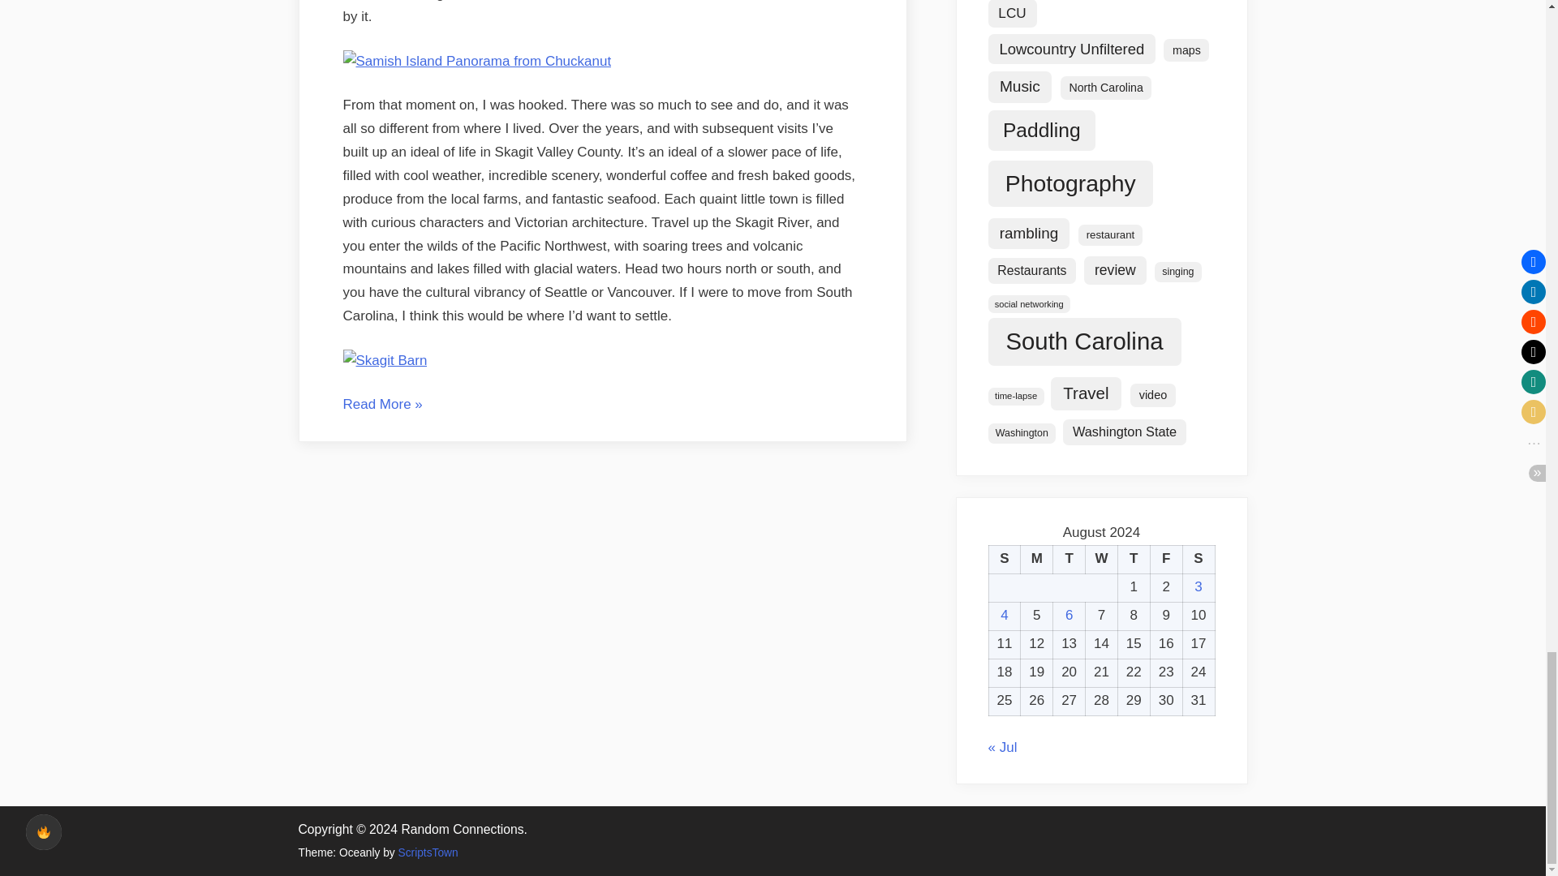  What do you see at coordinates (1102, 559) in the screenshot?
I see `Wednesday` at bounding box center [1102, 559].